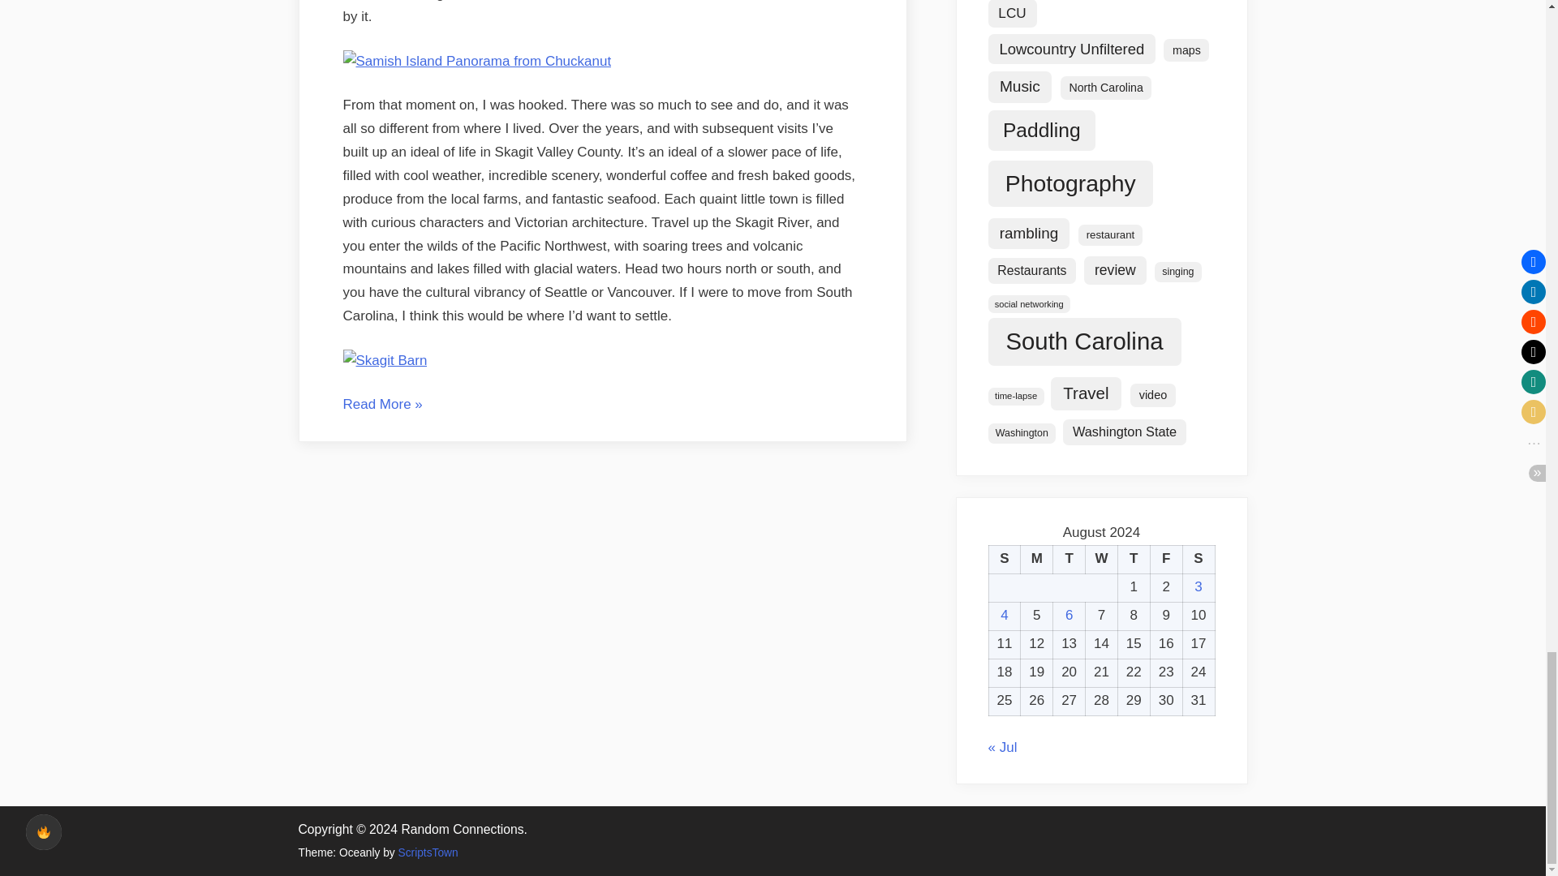  What do you see at coordinates (1102, 559) in the screenshot?
I see `Wednesday` at bounding box center [1102, 559].